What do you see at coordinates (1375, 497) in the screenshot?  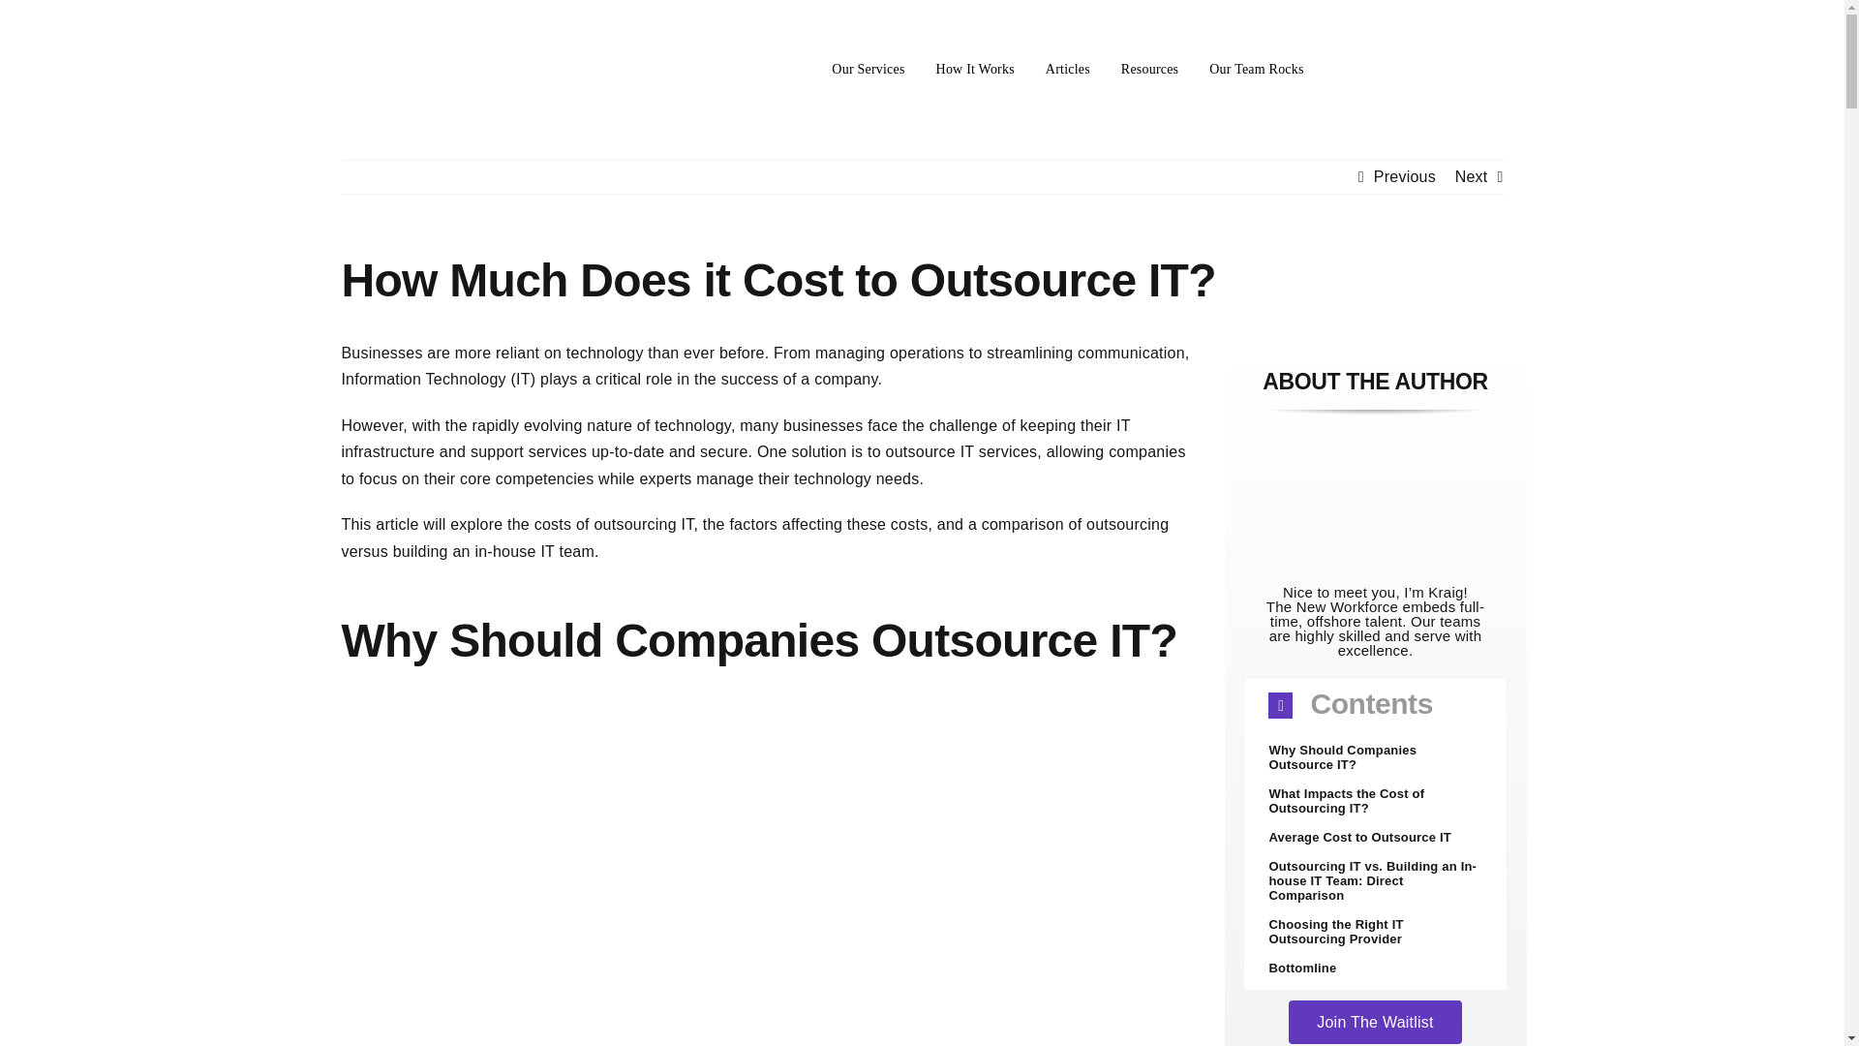 I see `Author` at bounding box center [1375, 497].